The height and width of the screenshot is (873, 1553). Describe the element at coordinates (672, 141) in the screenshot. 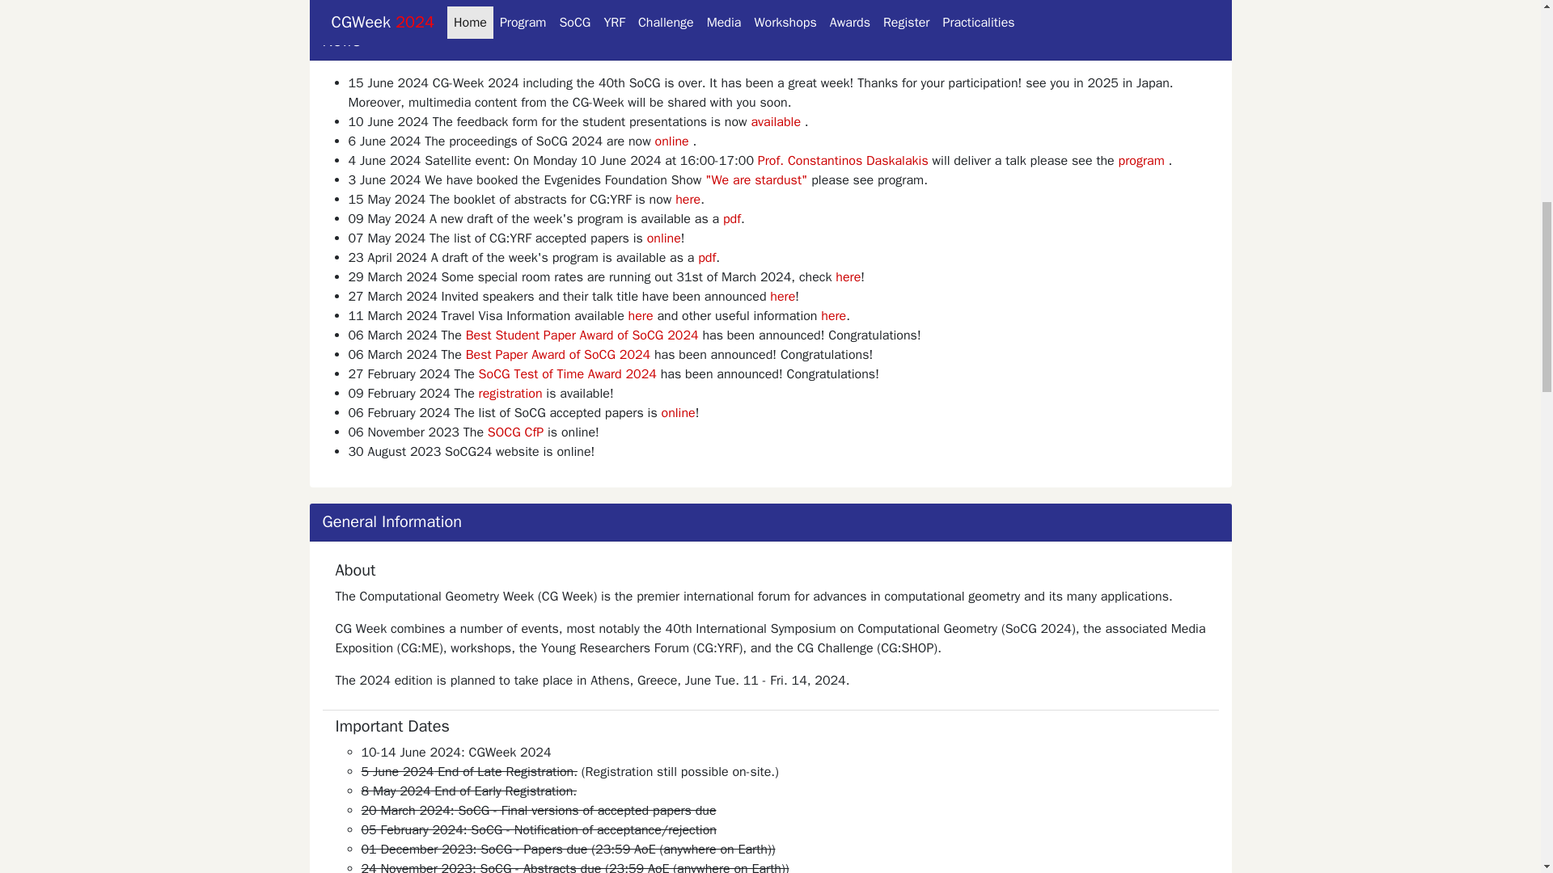

I see `online` at that location.